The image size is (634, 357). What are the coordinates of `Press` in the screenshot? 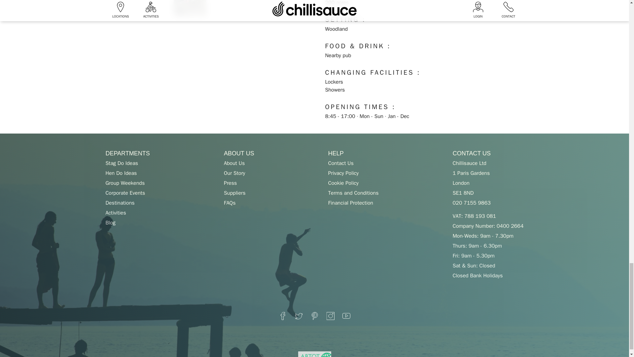 It's located at (230, 183).